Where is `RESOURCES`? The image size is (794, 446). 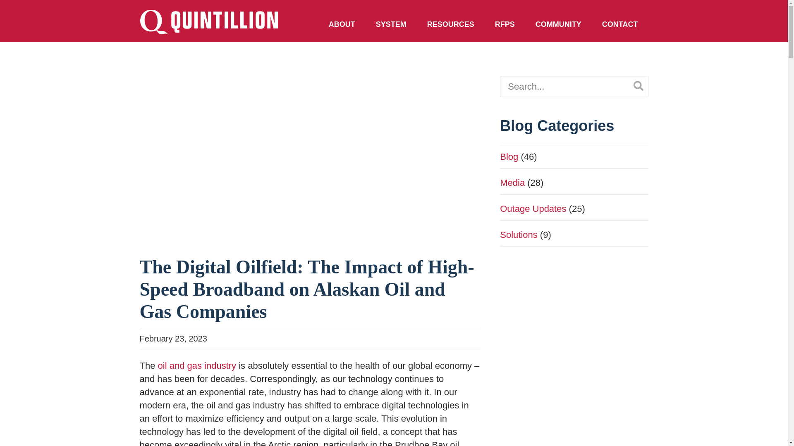 RESOURCES is located at coordinates (451, 25).